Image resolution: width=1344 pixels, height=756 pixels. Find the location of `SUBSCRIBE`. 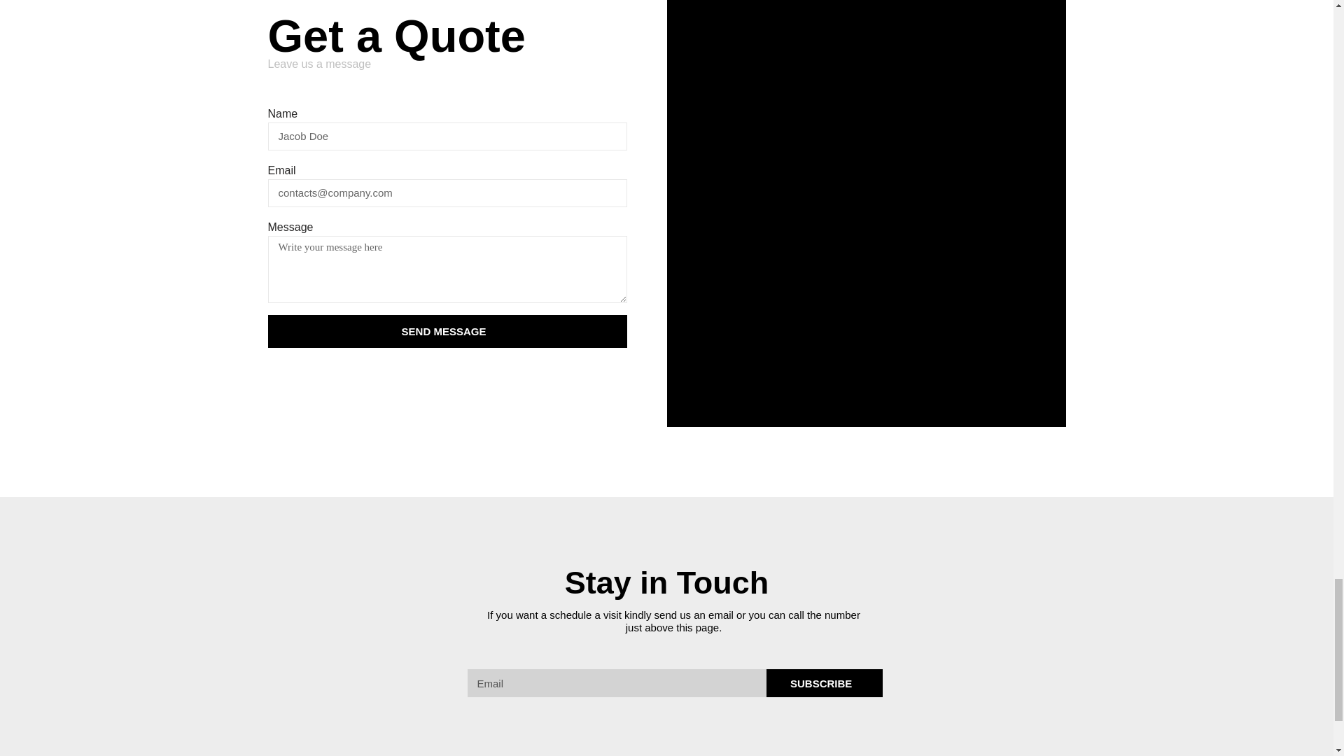

SUBSCRIBE is located at coordinates (825, 682).